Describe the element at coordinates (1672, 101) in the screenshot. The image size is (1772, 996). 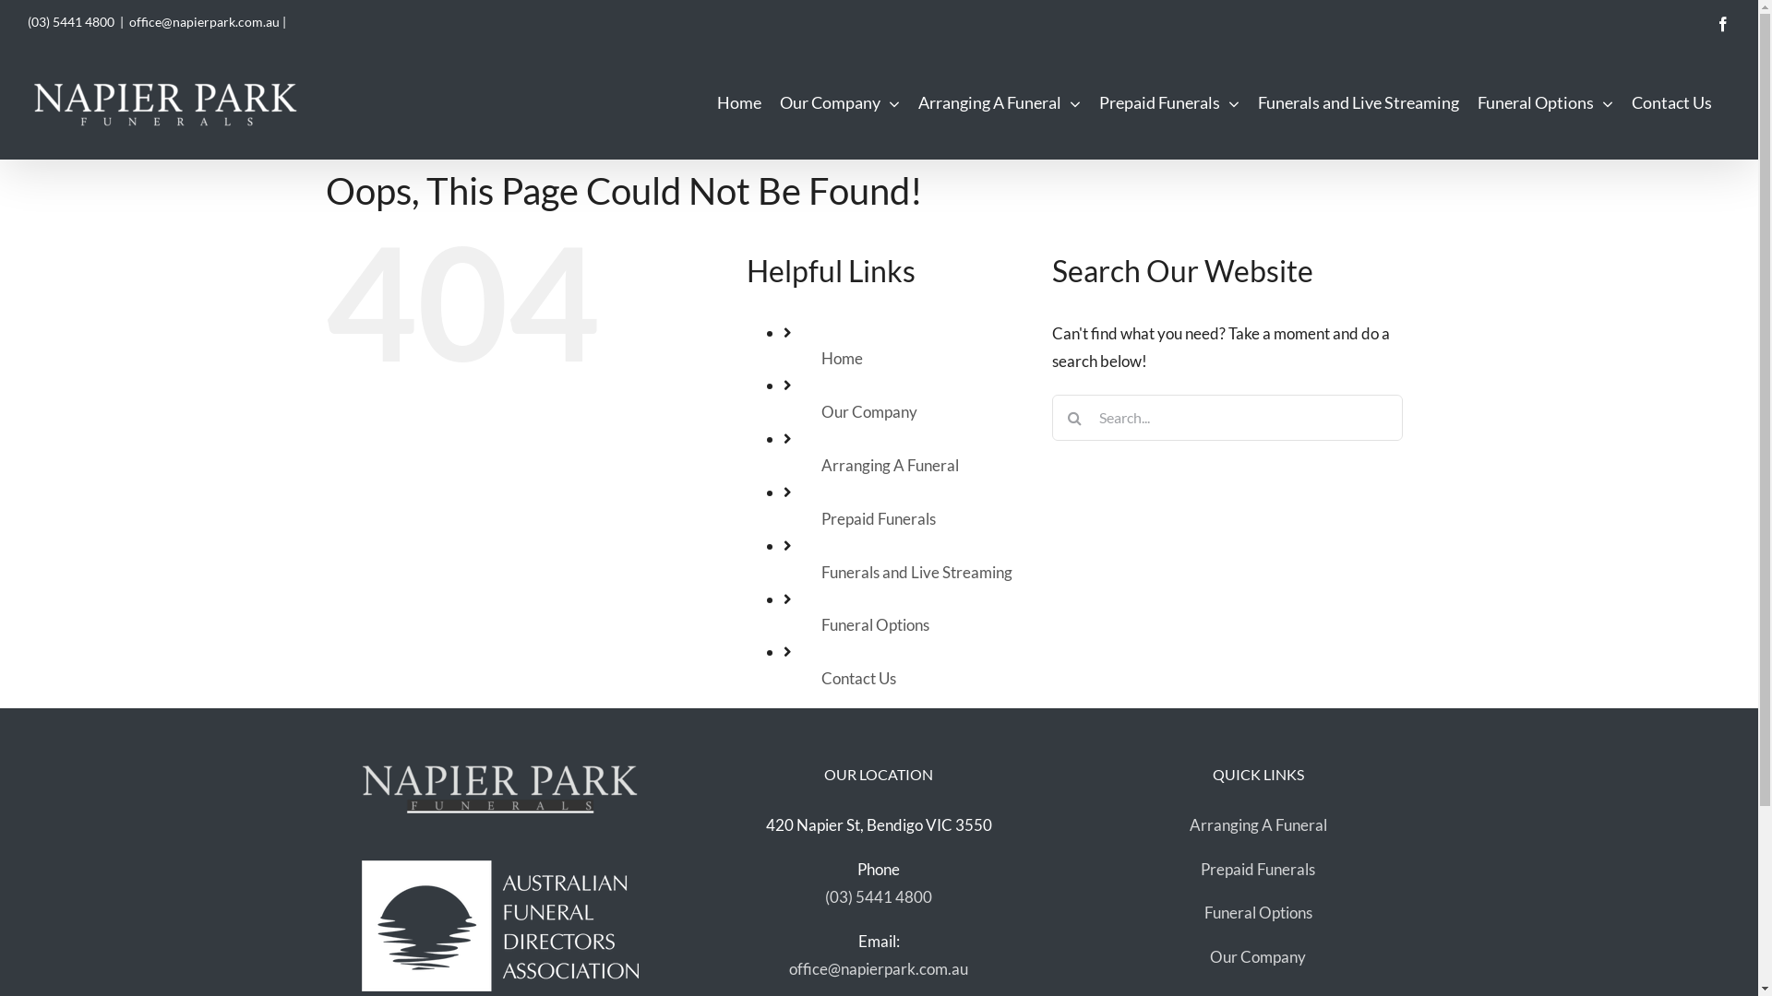
I see `Contact Us` at that location.